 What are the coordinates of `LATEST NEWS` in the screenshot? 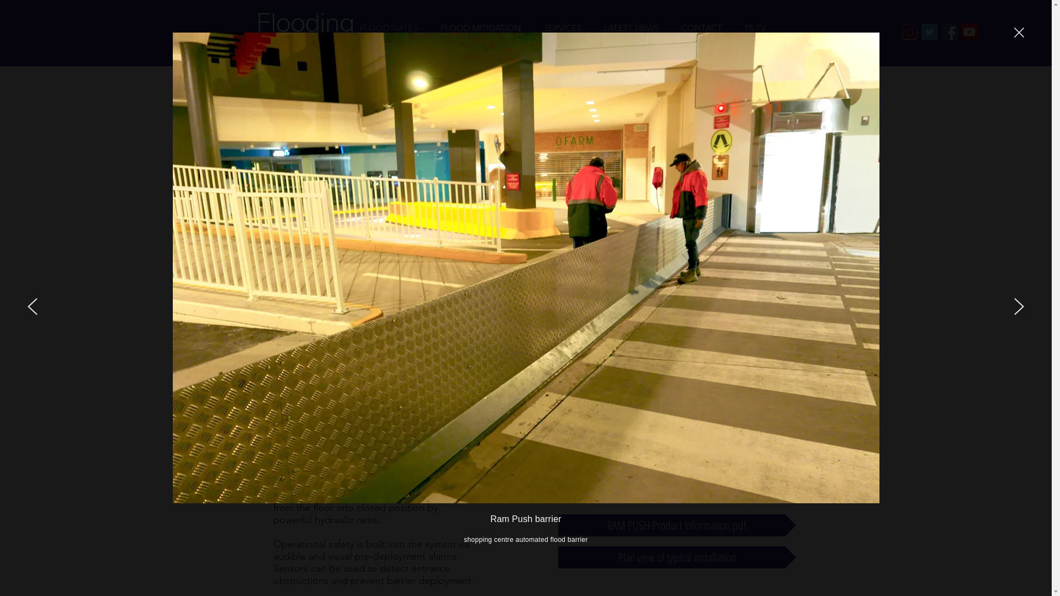 It's located at (632, 28).